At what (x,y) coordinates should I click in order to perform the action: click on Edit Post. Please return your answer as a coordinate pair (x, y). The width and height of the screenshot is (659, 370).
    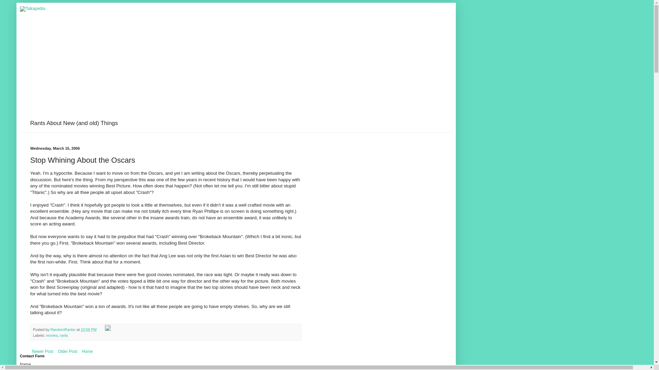
    Looking at the image, I should click on (108, 329).